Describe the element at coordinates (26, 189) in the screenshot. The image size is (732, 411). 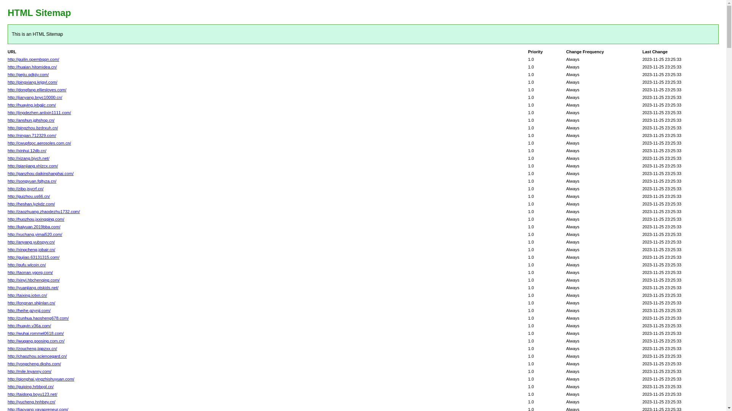
I see `http://zibo.jsycrf.cn/` at that location.